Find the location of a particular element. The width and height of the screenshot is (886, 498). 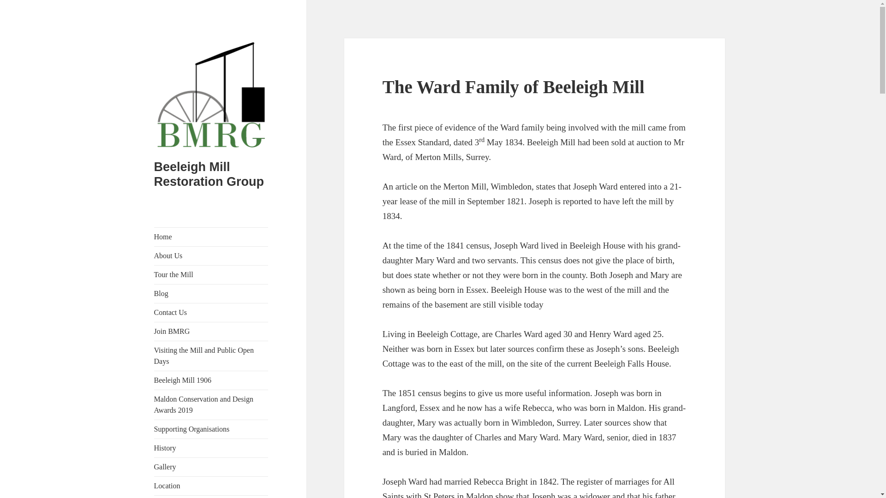

Blog is located at coordinates (211, 293).